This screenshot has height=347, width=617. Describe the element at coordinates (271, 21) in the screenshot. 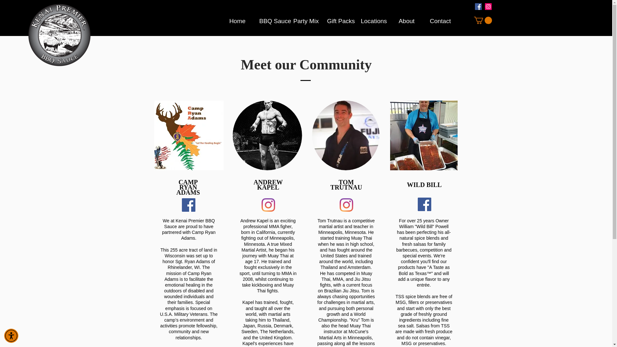

I see `BBQ Sauce` at that location.